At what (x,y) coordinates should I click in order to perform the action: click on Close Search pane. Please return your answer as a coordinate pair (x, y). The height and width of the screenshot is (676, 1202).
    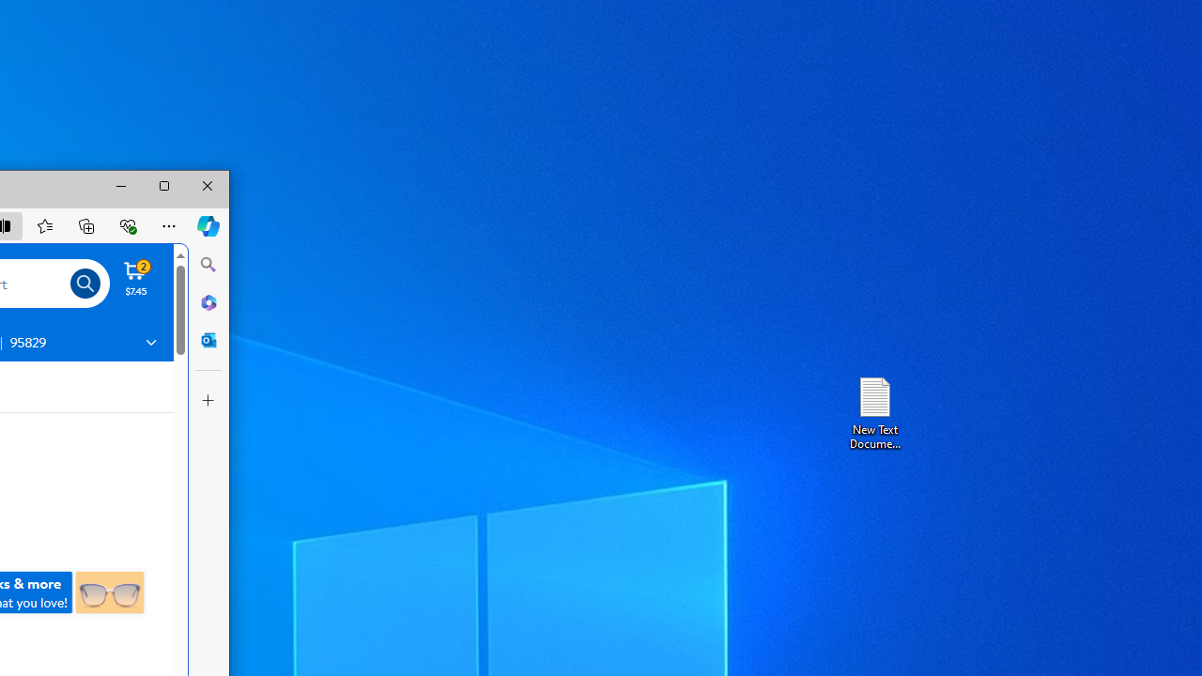
    Looking at the image, I should click on (208, 265).